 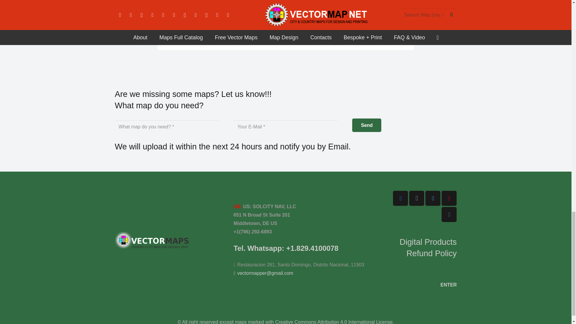 What do you see at coordinates (367, 125) in the screenshot?
I see `Send` at bounding box center [367, 125].